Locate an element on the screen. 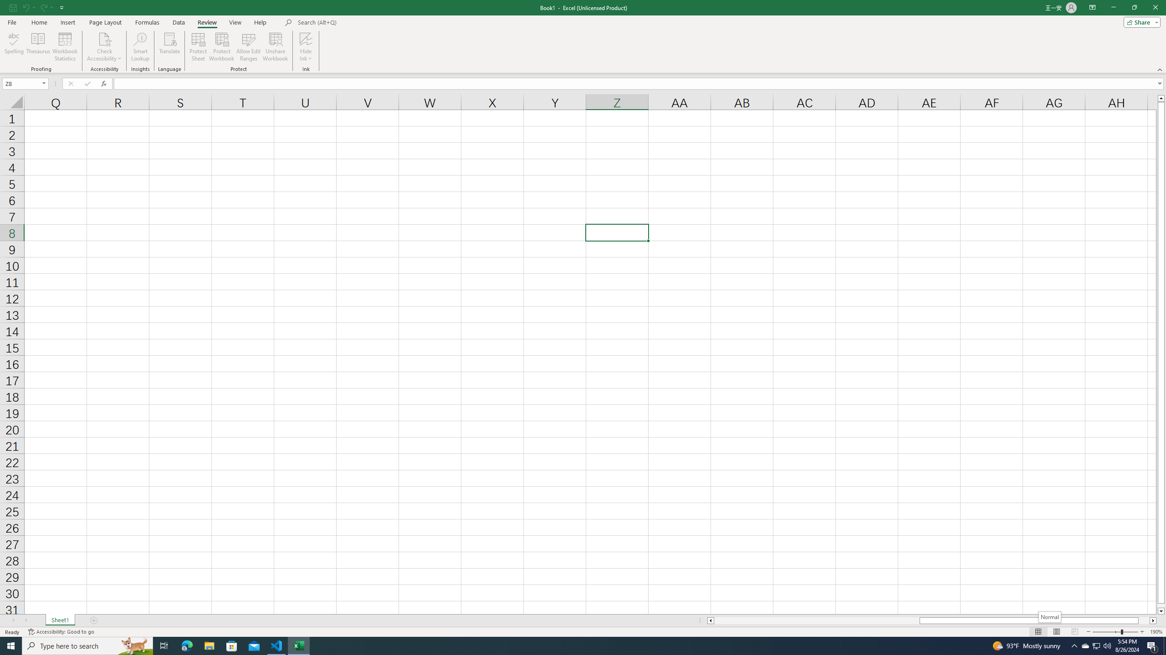  Translate is located at coordinates (169, 47).